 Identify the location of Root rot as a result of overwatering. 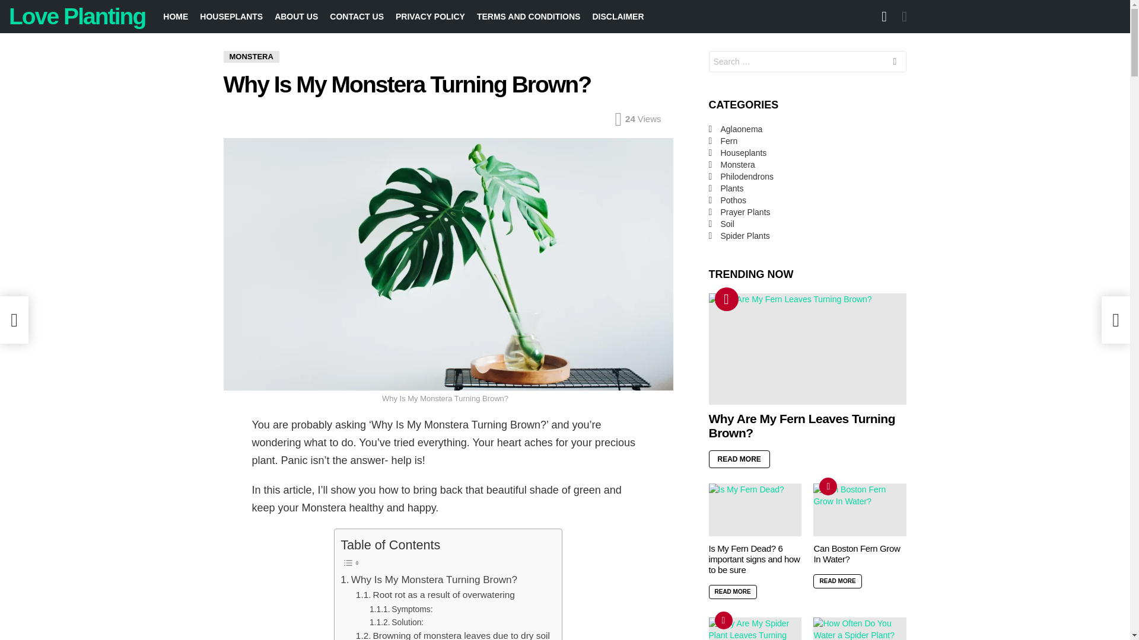
(435, 595).